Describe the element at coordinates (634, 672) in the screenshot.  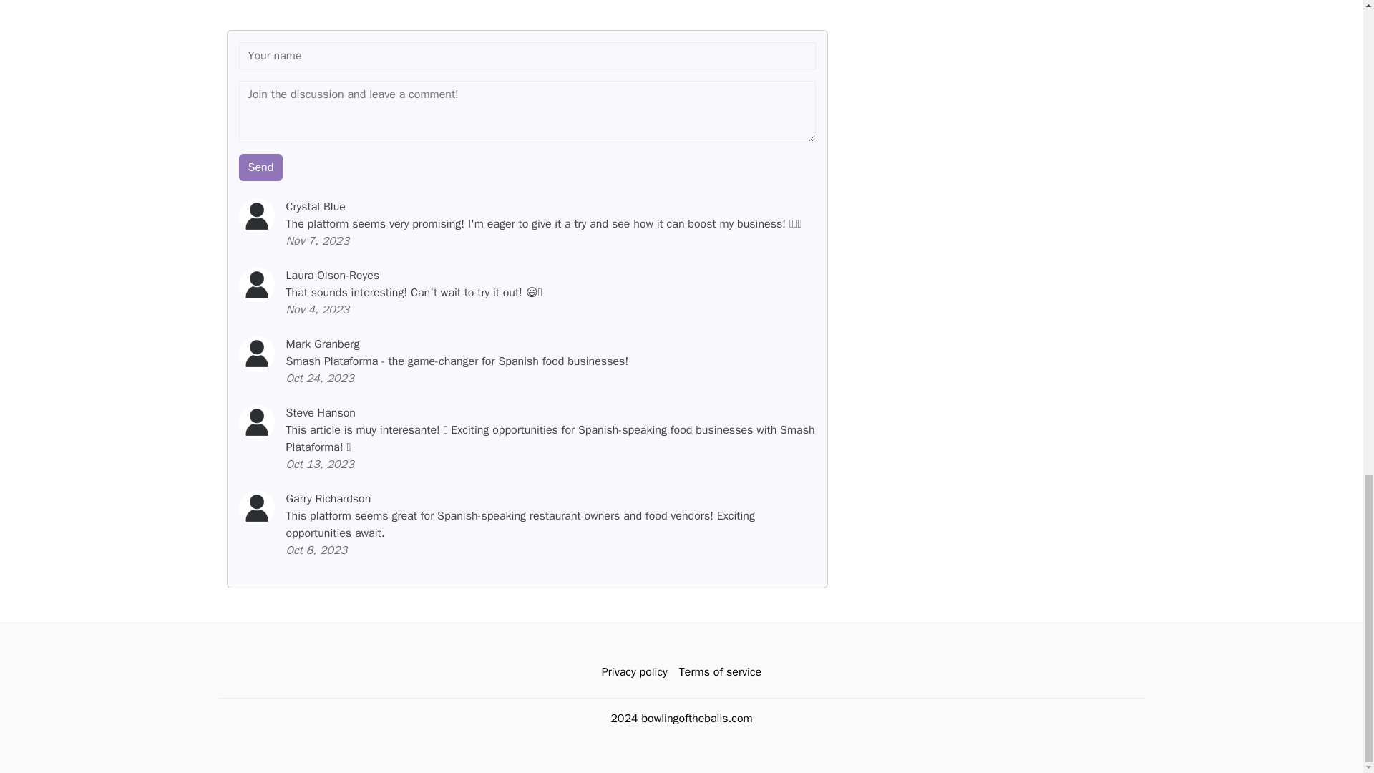
I see `Privacy policy` at that location.